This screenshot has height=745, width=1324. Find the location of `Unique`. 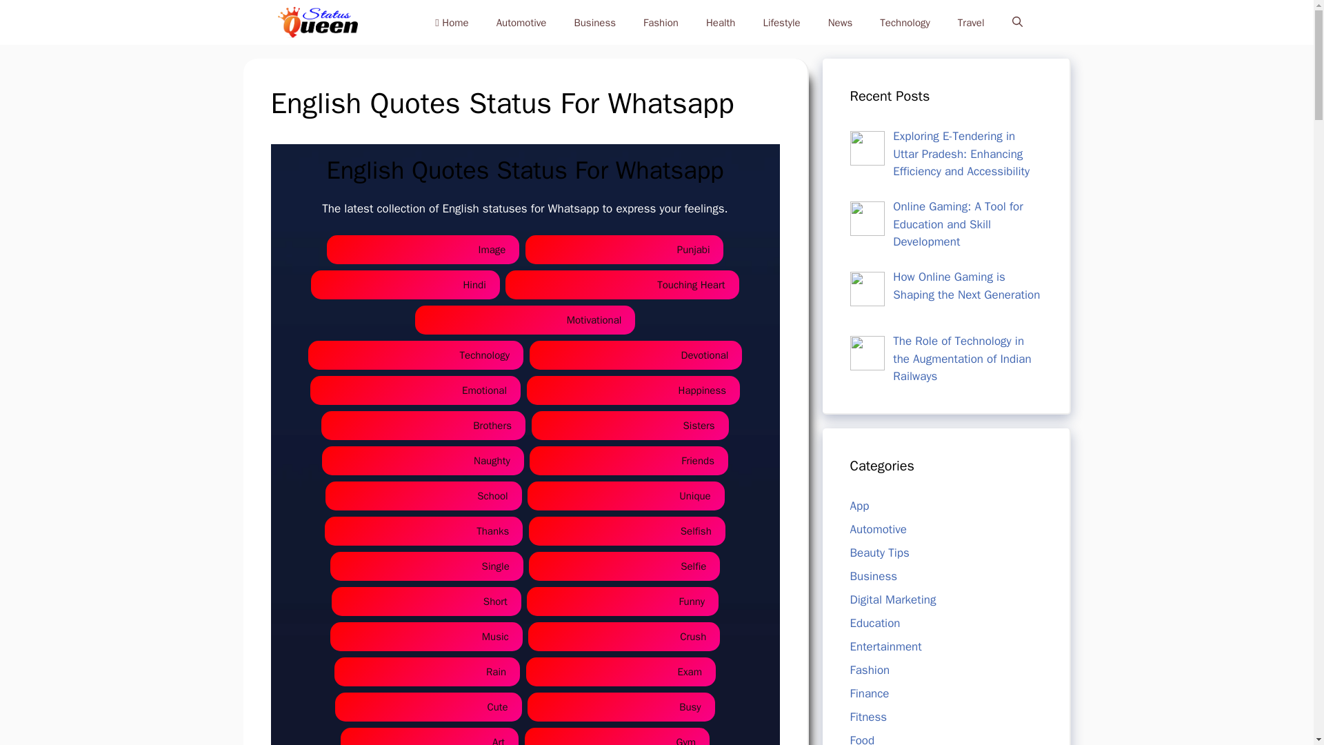

Unique is located at coordinates (625, 495).